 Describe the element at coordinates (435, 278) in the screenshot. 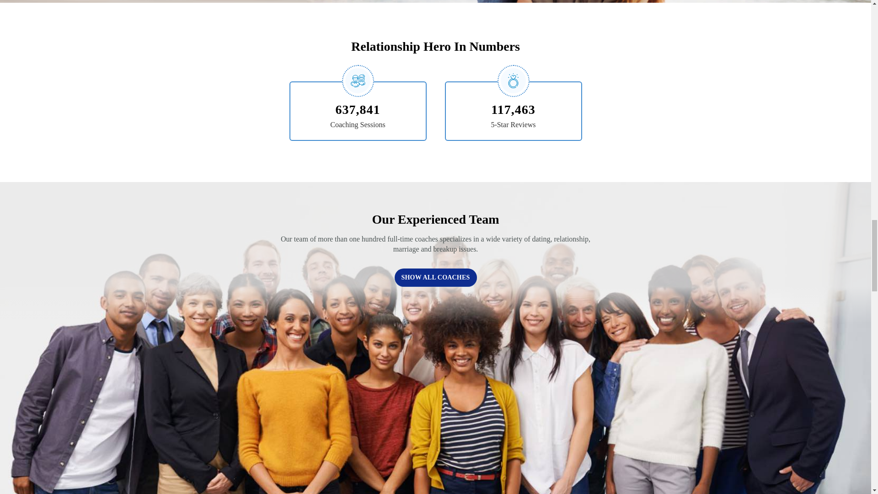

I see `SHOW ALL COACHES` at that location.